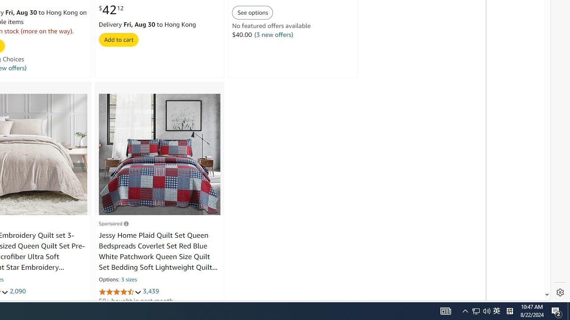  What do you see at coordinates (273, 35) in the screenshot?
I see `(3 new offers)` at bounding box center [273, 35].